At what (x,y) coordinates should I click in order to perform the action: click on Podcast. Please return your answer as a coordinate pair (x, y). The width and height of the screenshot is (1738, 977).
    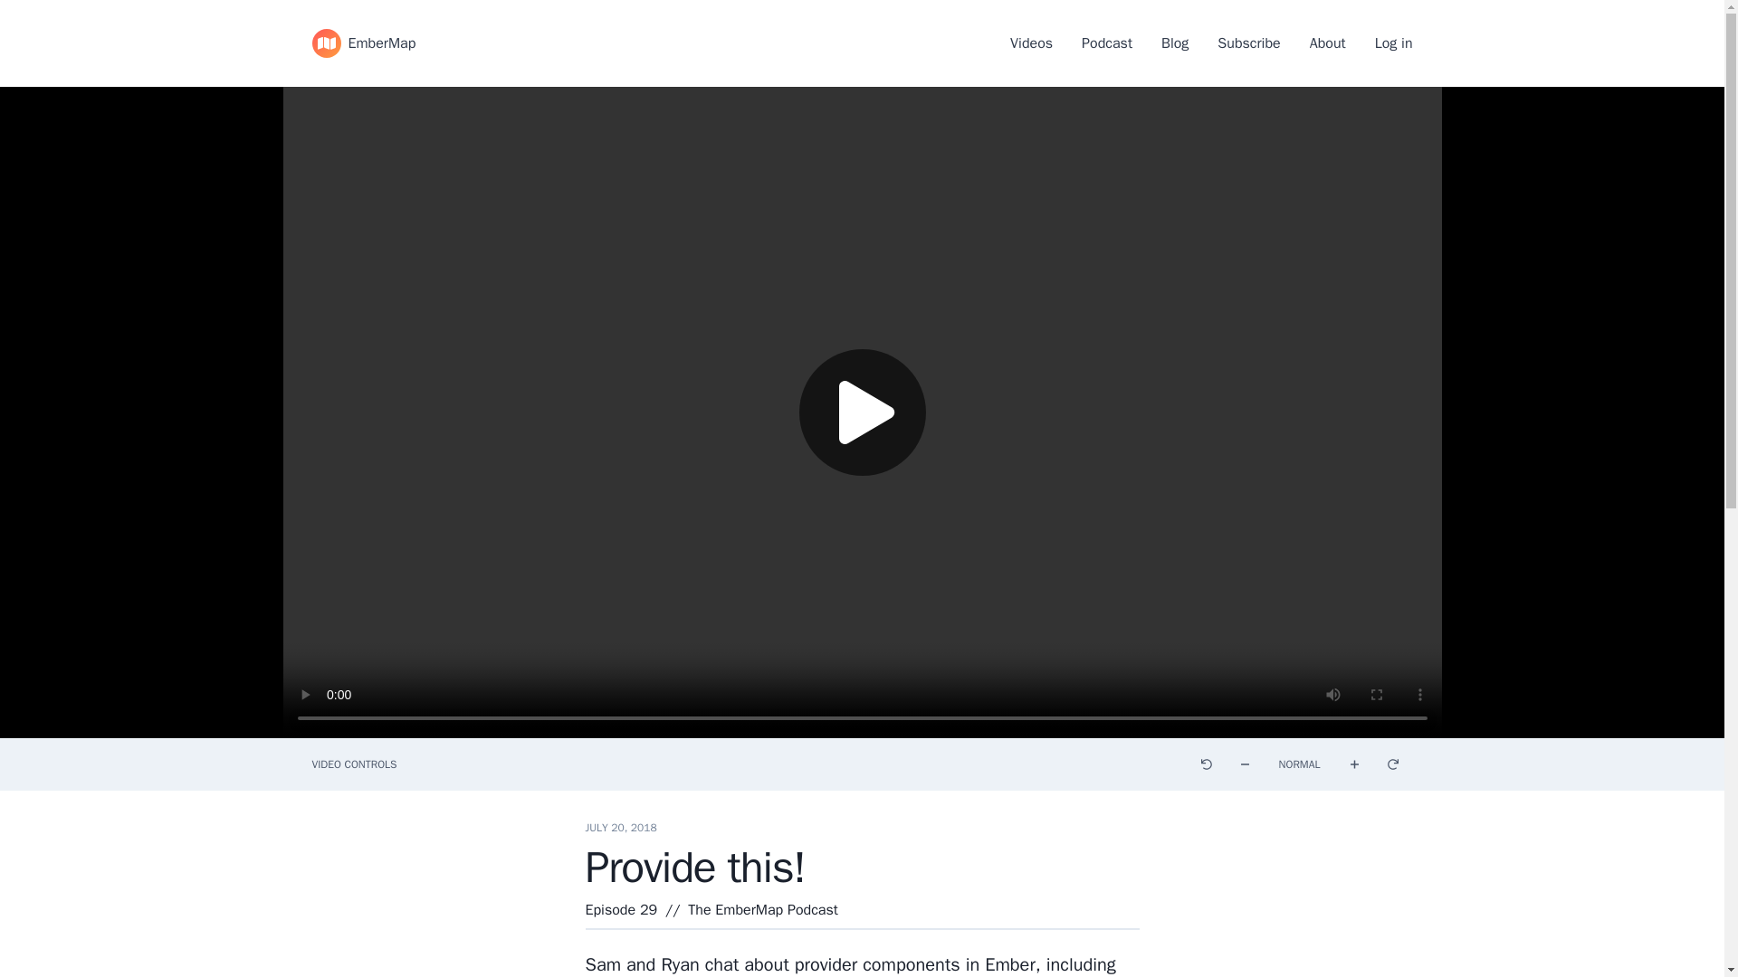
    Looking at the image, I should click on (1106, 43).